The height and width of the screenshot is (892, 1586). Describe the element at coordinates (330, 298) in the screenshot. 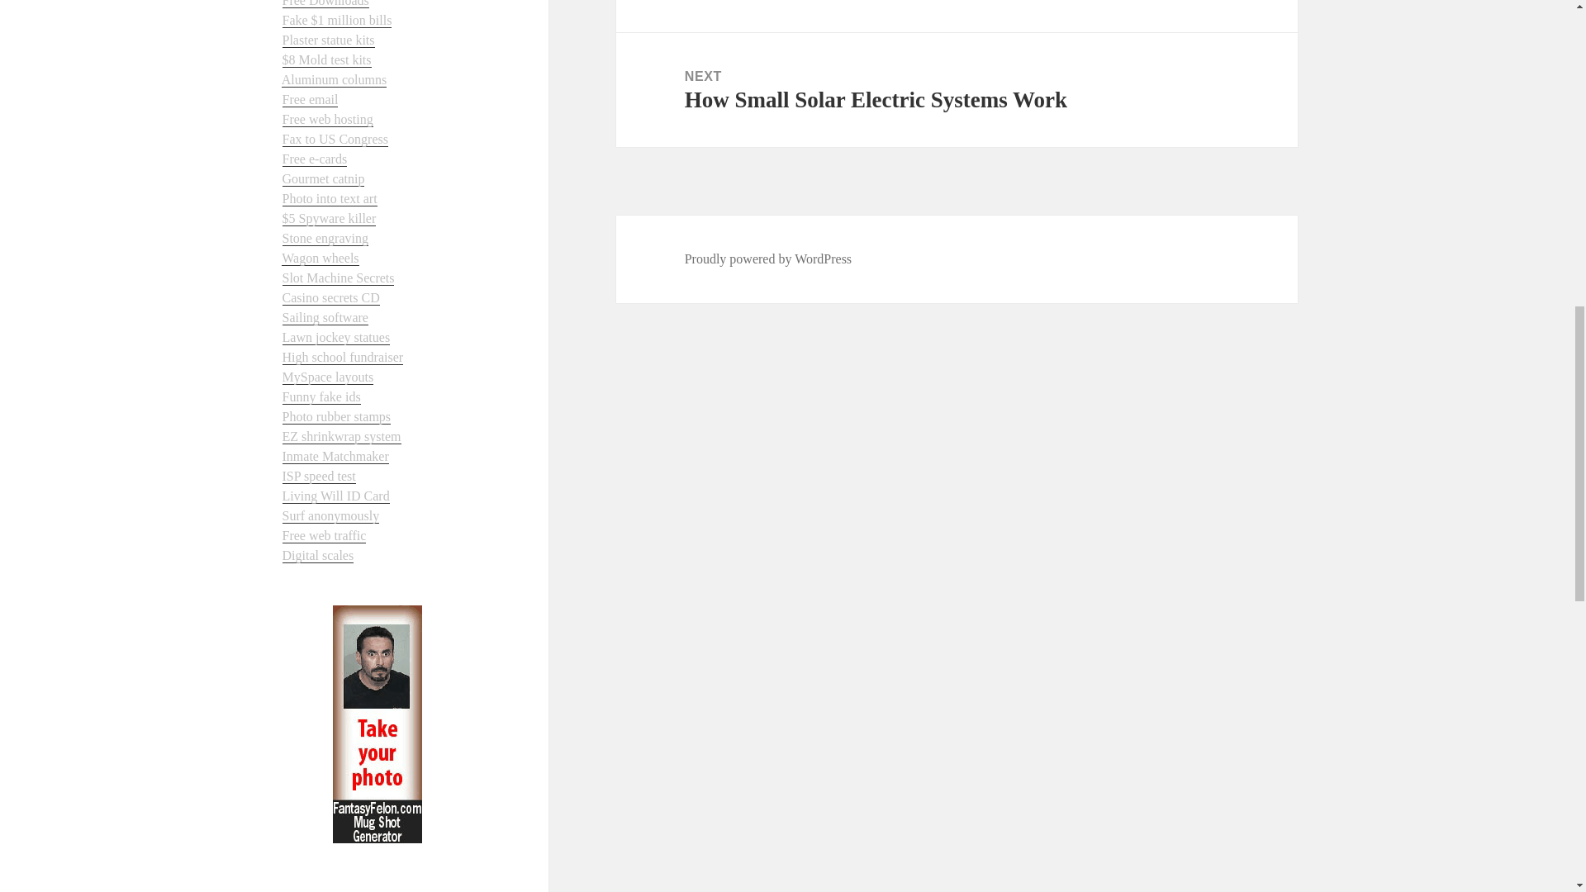

I see `Casino secrets CD` at that location.